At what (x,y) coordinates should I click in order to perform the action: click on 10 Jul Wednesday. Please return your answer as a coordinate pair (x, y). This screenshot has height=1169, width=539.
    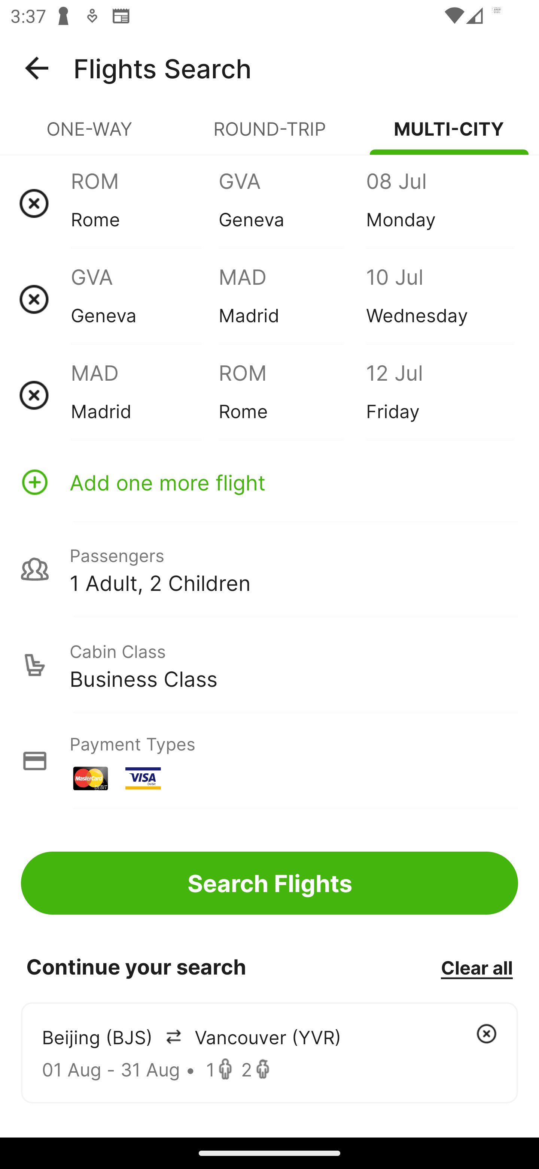
    Looking at the image, I should click on (439, 299).